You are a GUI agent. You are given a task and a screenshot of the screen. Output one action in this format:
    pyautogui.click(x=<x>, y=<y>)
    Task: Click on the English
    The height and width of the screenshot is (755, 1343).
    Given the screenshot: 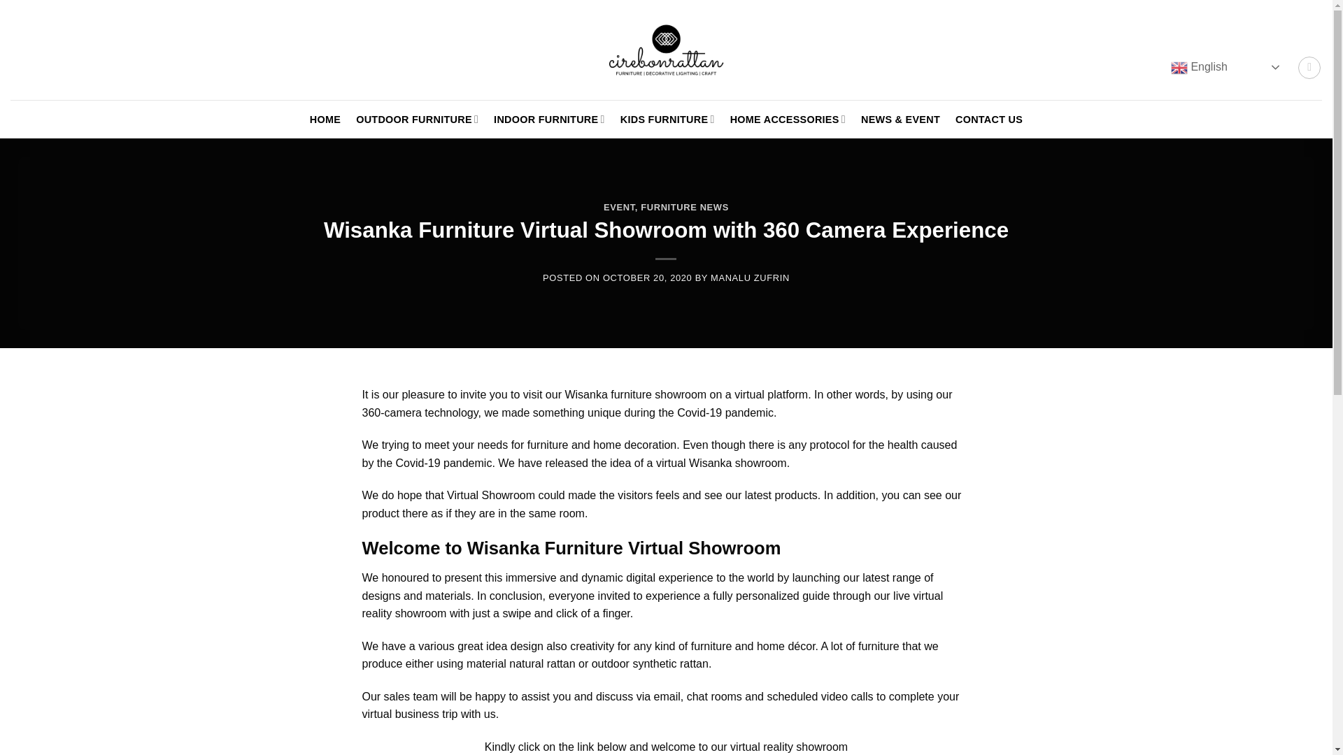 What is the action you would take?
    pyautogui.click(x=1227, y=67)
    